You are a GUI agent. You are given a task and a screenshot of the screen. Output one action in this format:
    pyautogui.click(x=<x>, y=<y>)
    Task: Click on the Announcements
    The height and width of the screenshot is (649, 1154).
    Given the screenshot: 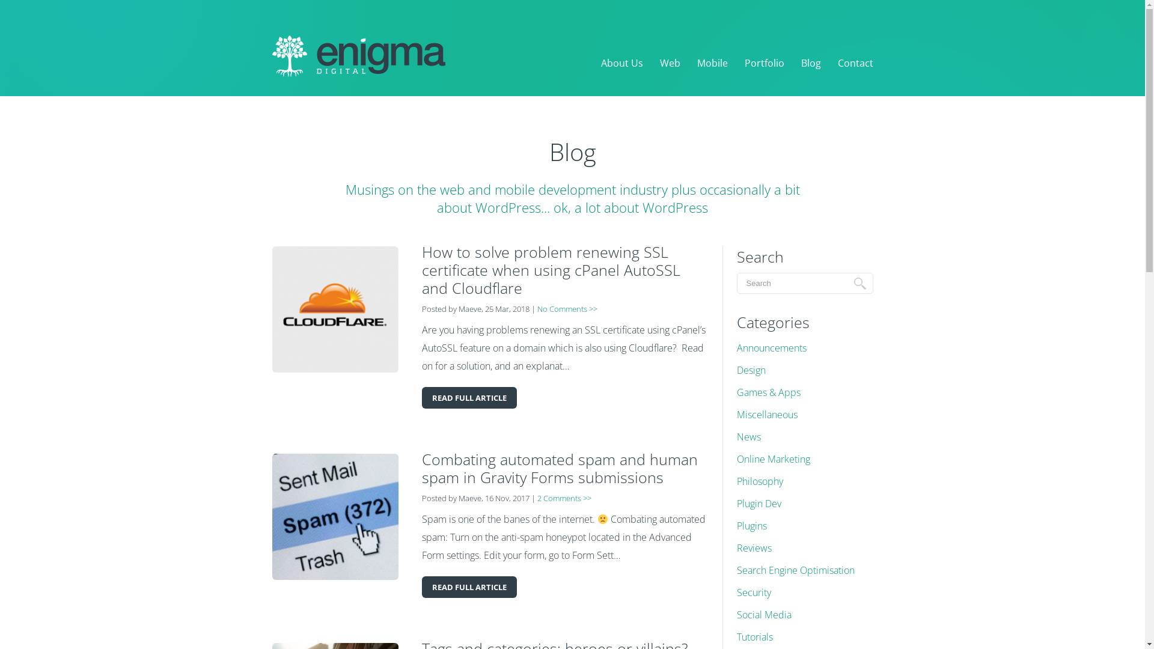 What is the action you would take?
    pyautogui.click(x=772, y=348)
    